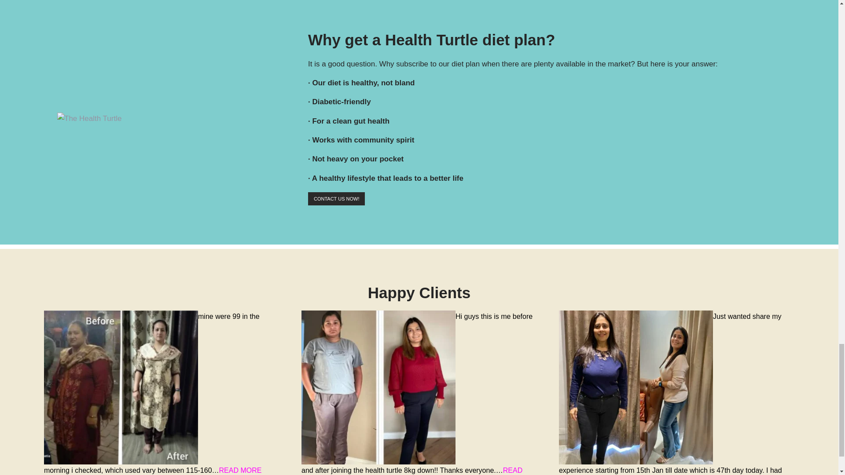 The image size is (845, 475). I want to click on CONTACT US NOW!, so click(336, 199).